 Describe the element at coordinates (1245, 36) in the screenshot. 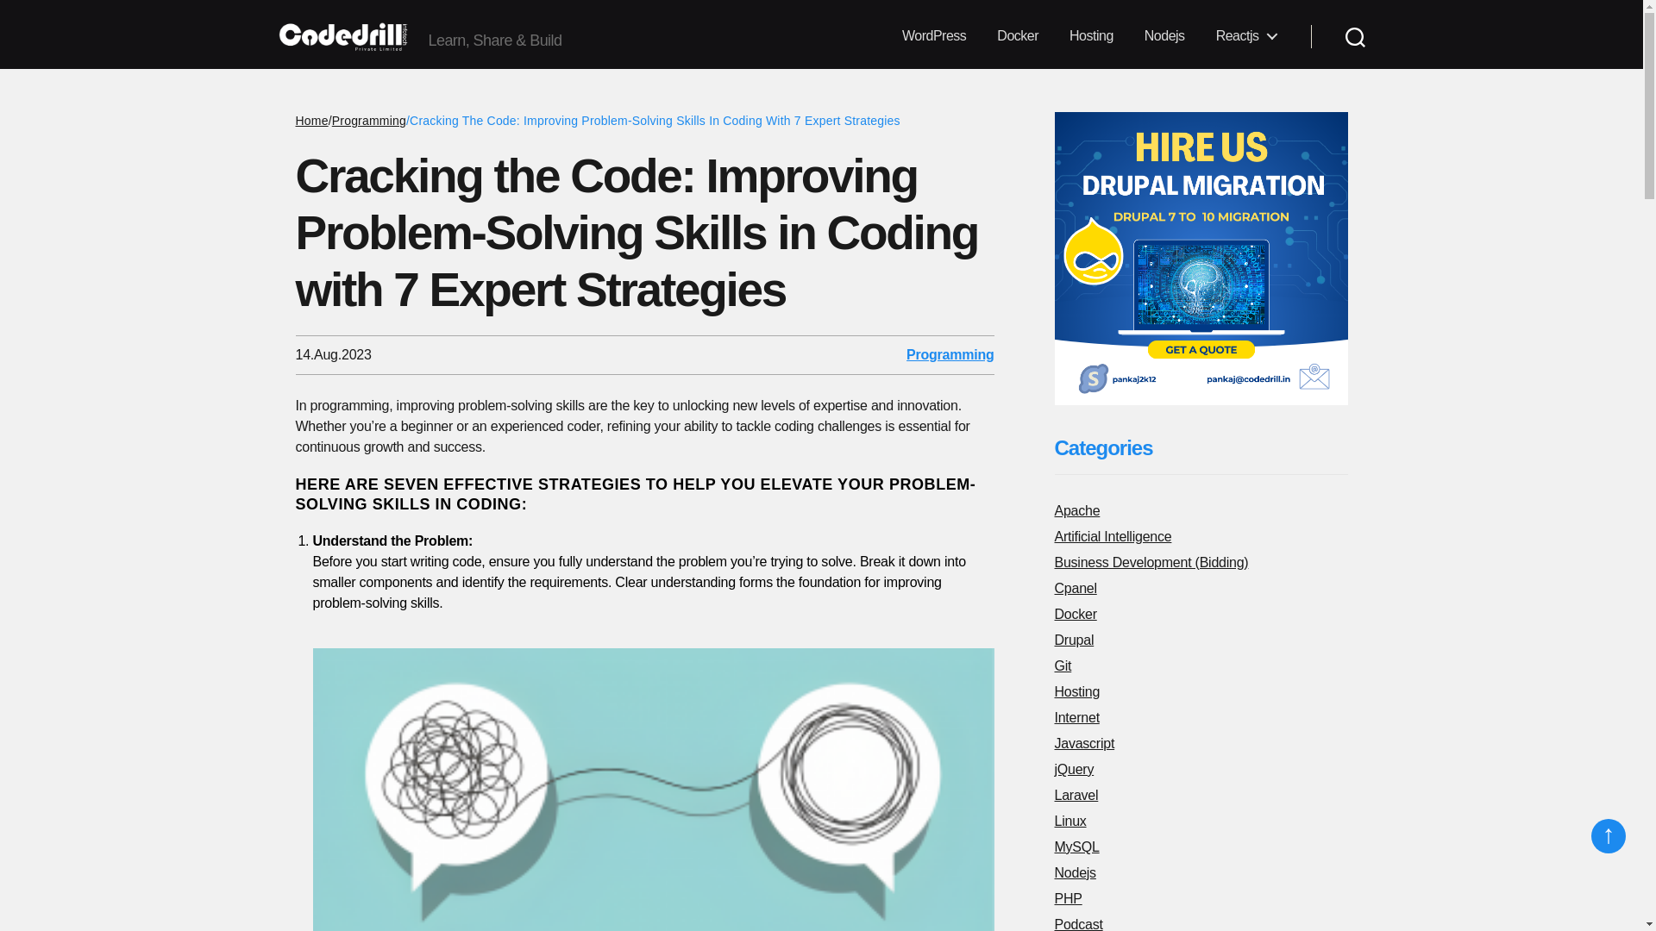

I see `Reactjs` at that location.